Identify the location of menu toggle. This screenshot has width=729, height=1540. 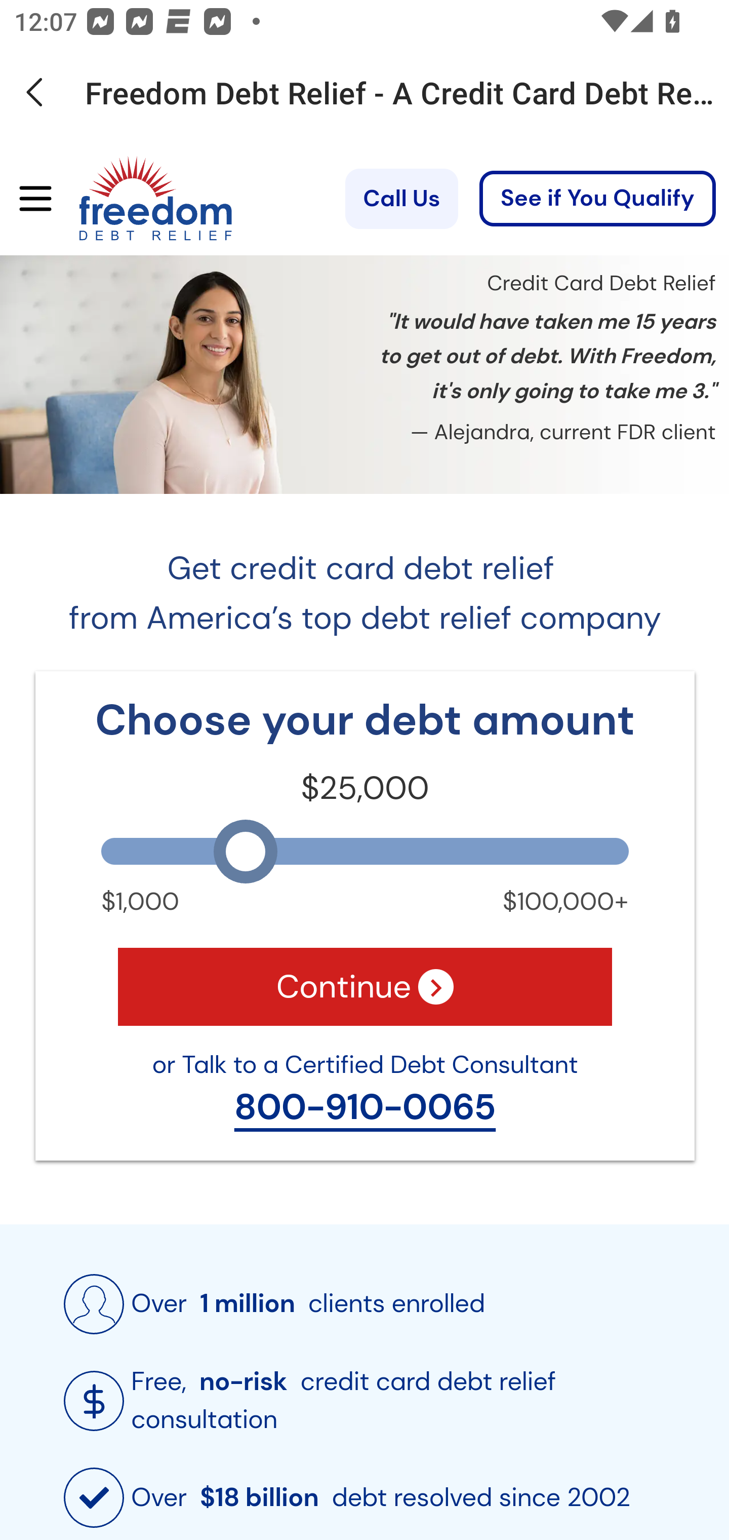
(28, 199).